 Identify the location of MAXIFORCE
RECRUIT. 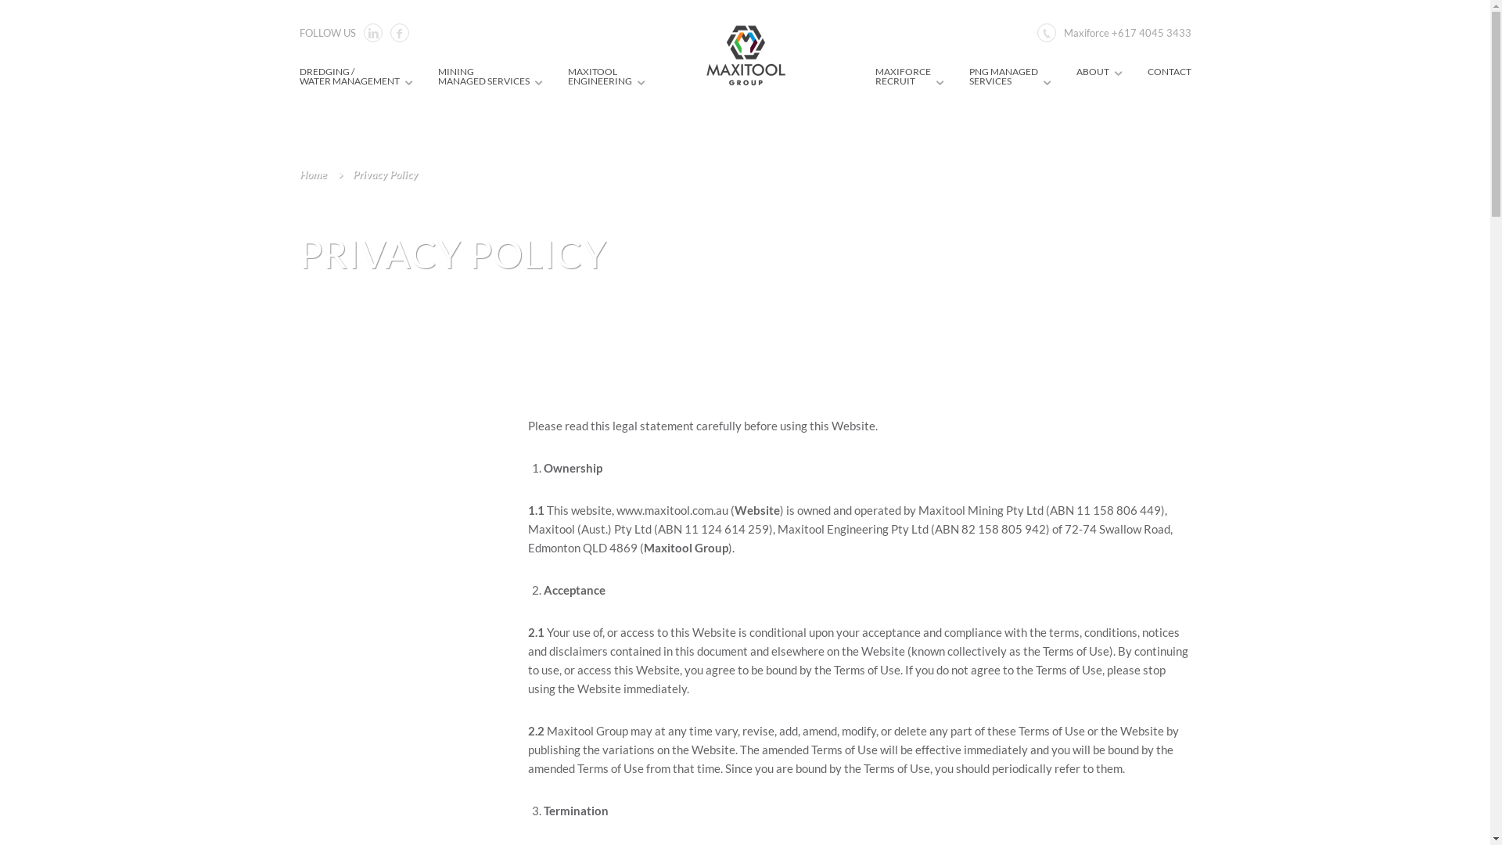
(907, 77).